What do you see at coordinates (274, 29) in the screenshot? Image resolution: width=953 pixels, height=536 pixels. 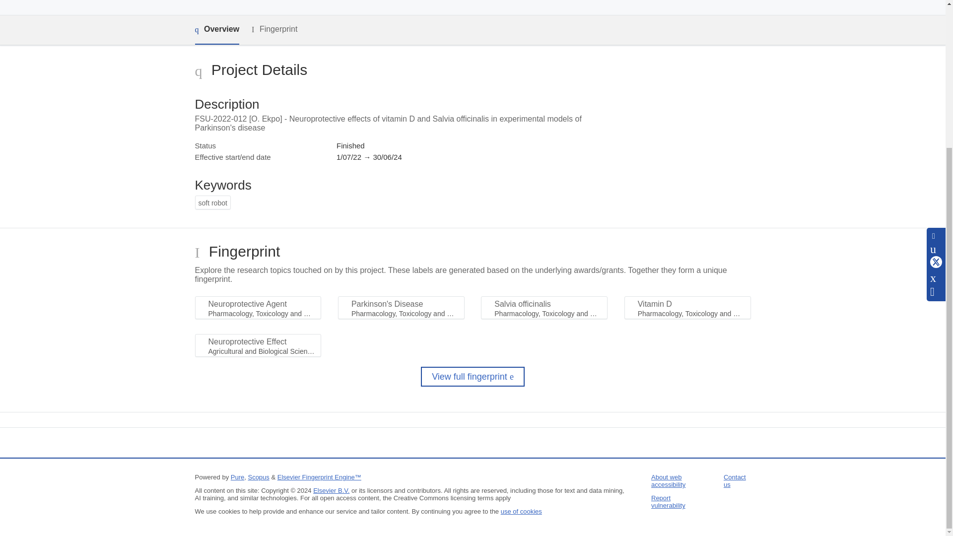 I see `Fingerprint` at bounding box center [274, 29].